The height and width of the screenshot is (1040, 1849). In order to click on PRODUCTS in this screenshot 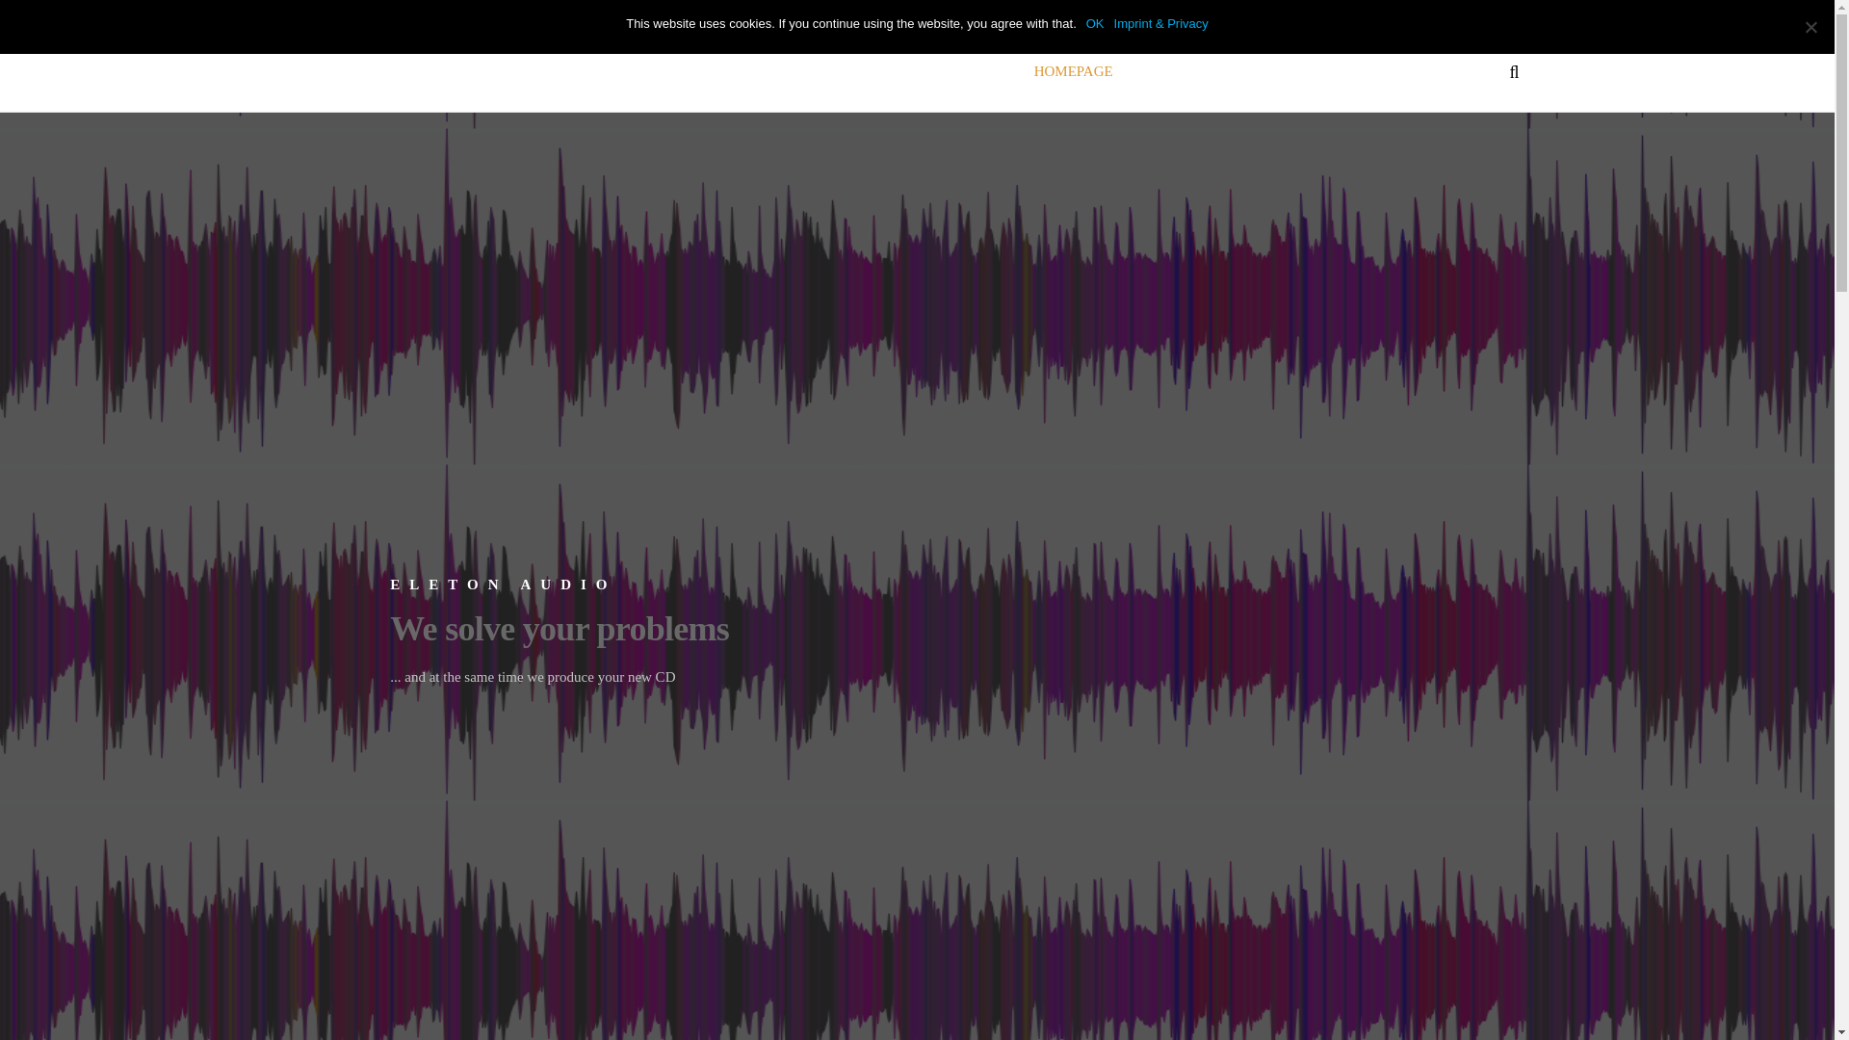, I will do `click(1177, 71)`.